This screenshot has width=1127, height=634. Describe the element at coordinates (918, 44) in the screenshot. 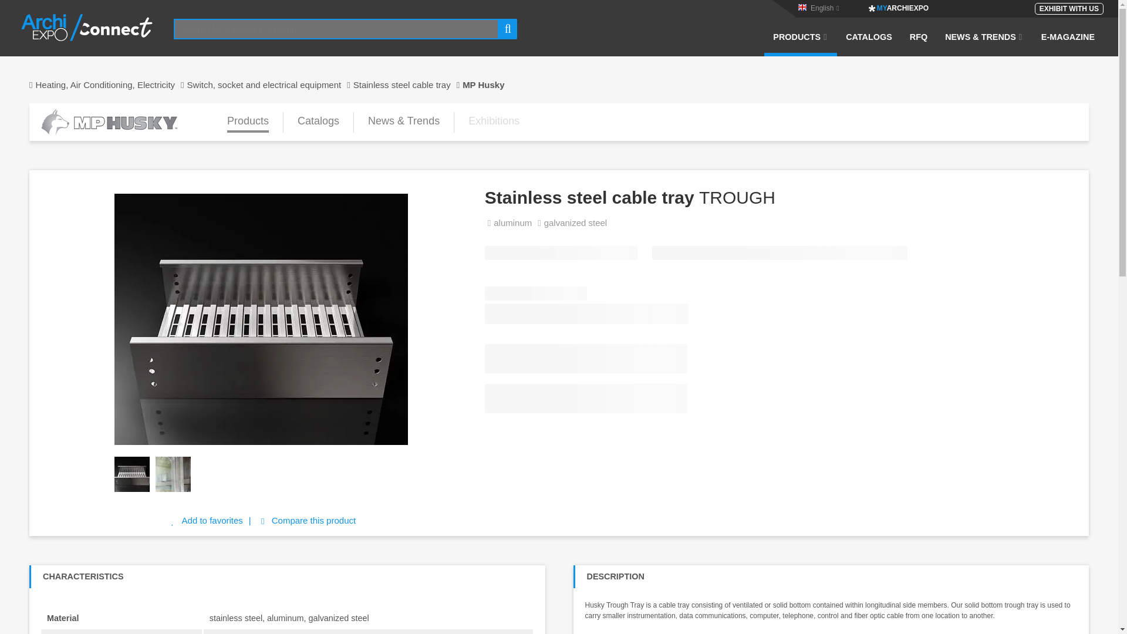

I see `RFQ` at that location.